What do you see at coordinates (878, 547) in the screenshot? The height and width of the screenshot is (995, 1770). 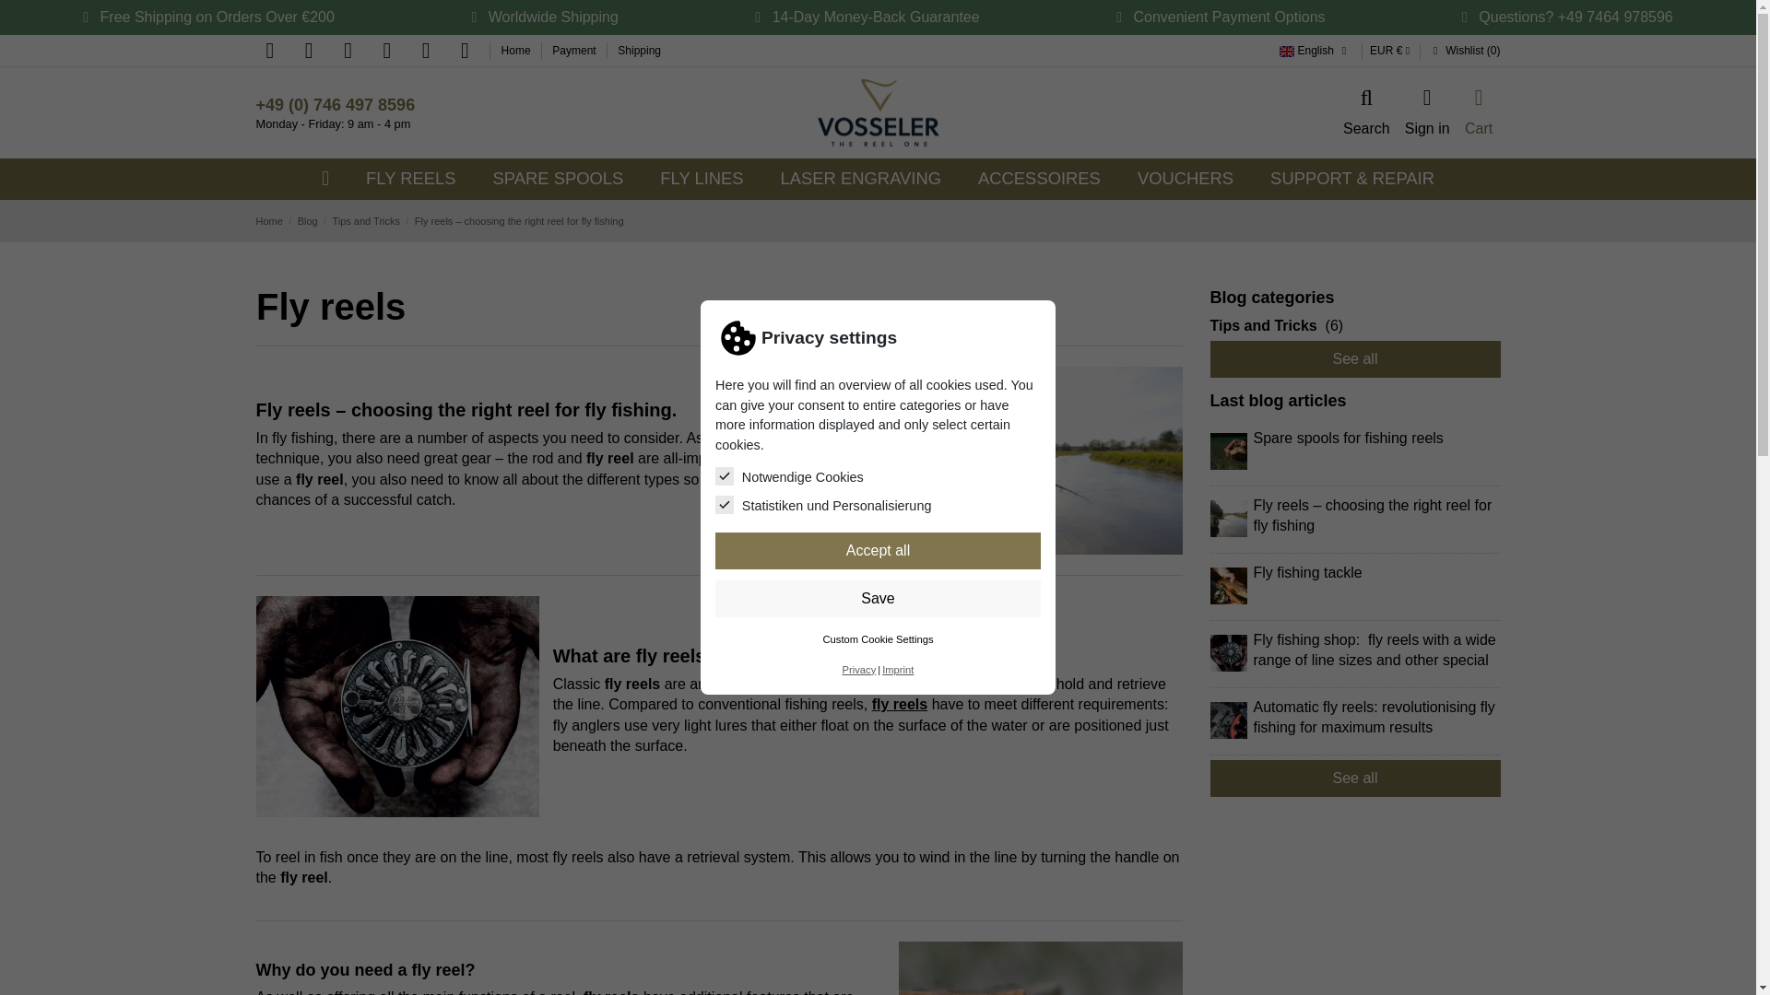 I see `Accept all` at bounding box center [878, 547].